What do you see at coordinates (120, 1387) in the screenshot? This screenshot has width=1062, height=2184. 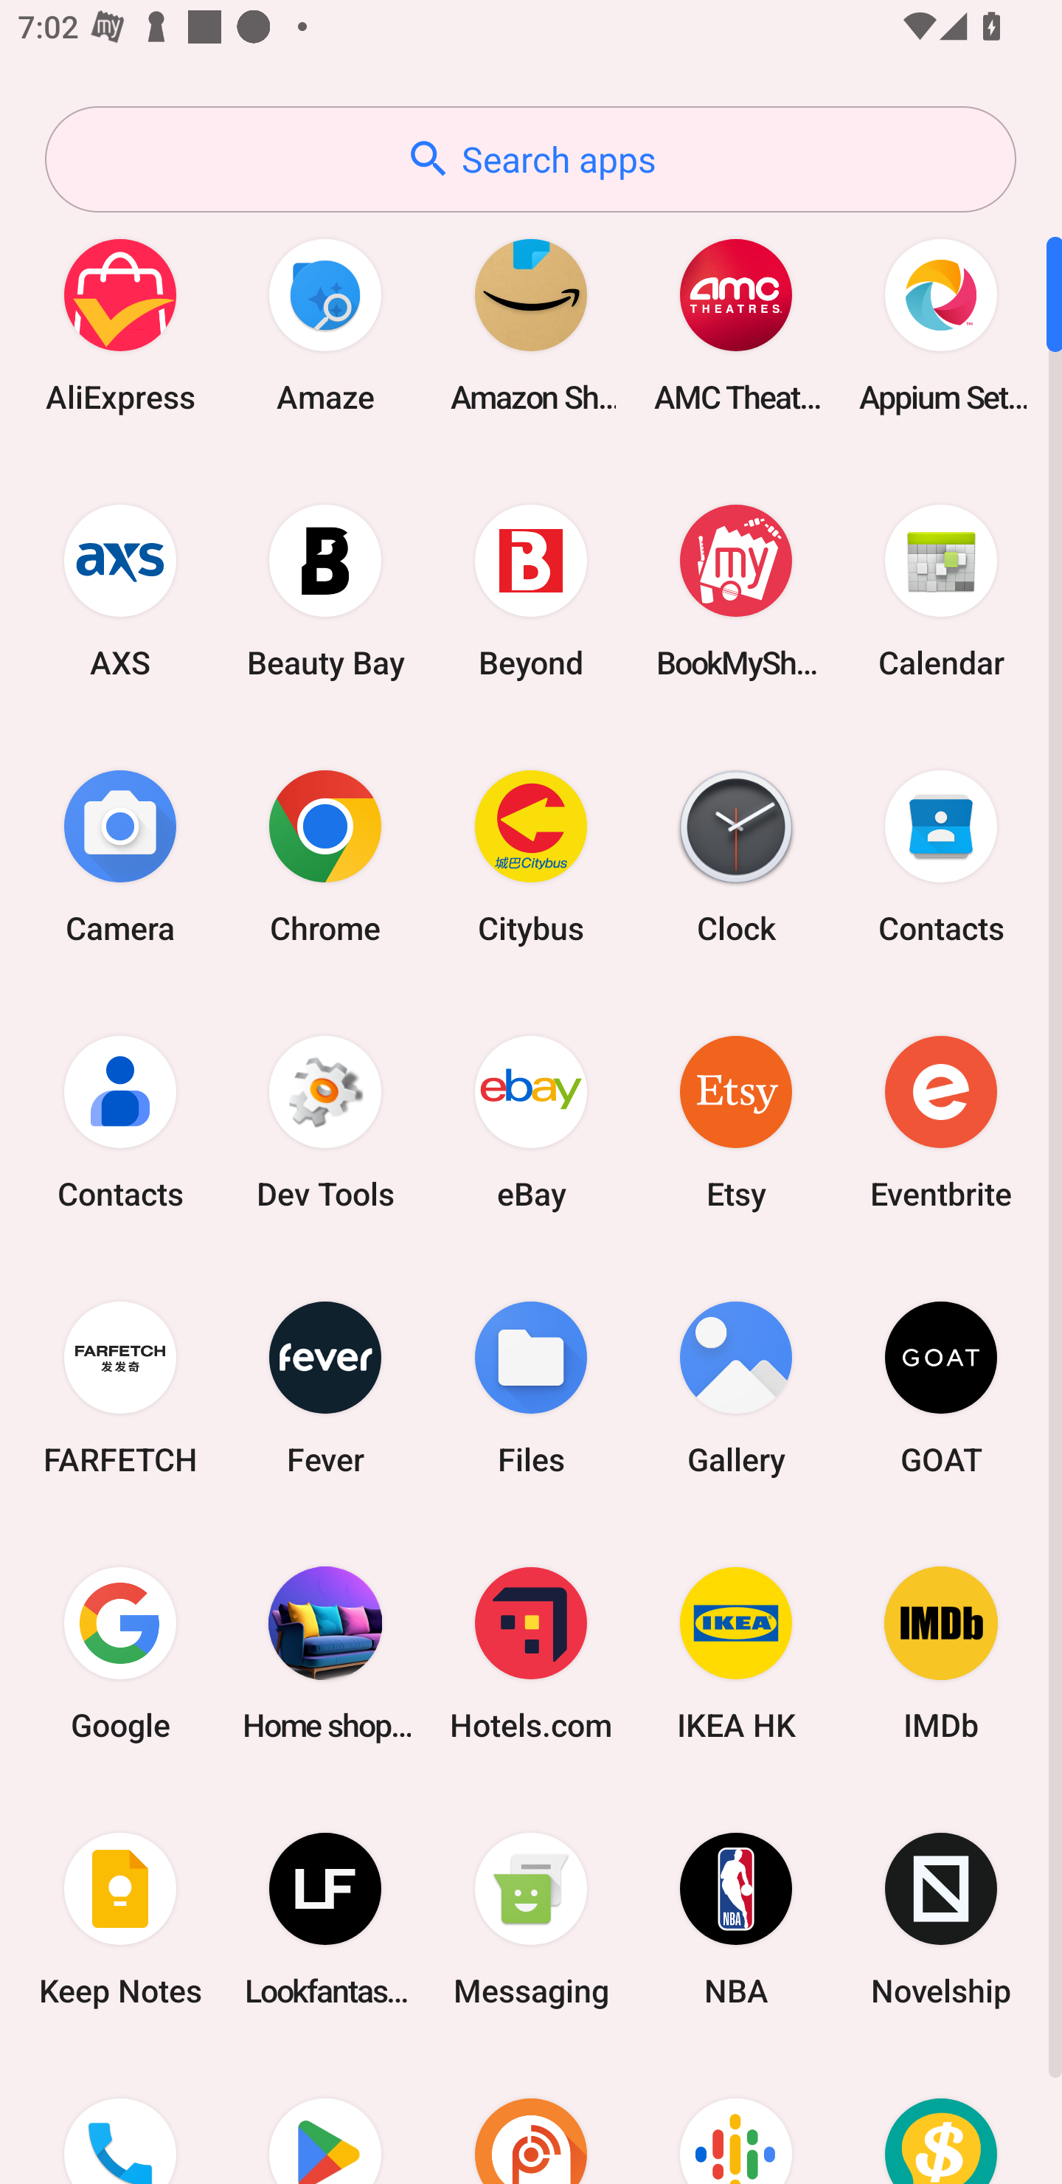 I see `FARFETCH` at bounding box center [120, 1387].